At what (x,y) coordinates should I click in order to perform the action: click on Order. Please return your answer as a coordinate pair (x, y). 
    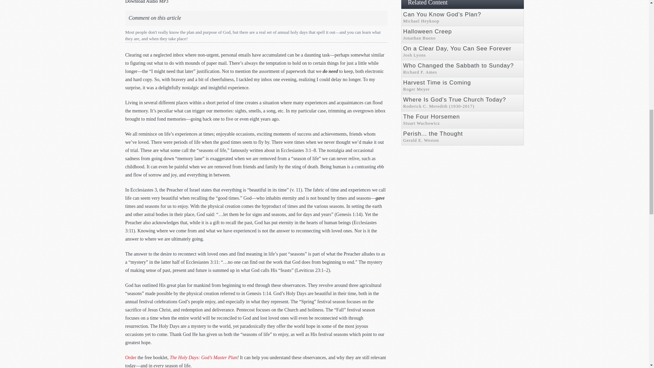
    Looking at the image, I should click on (131, 358).